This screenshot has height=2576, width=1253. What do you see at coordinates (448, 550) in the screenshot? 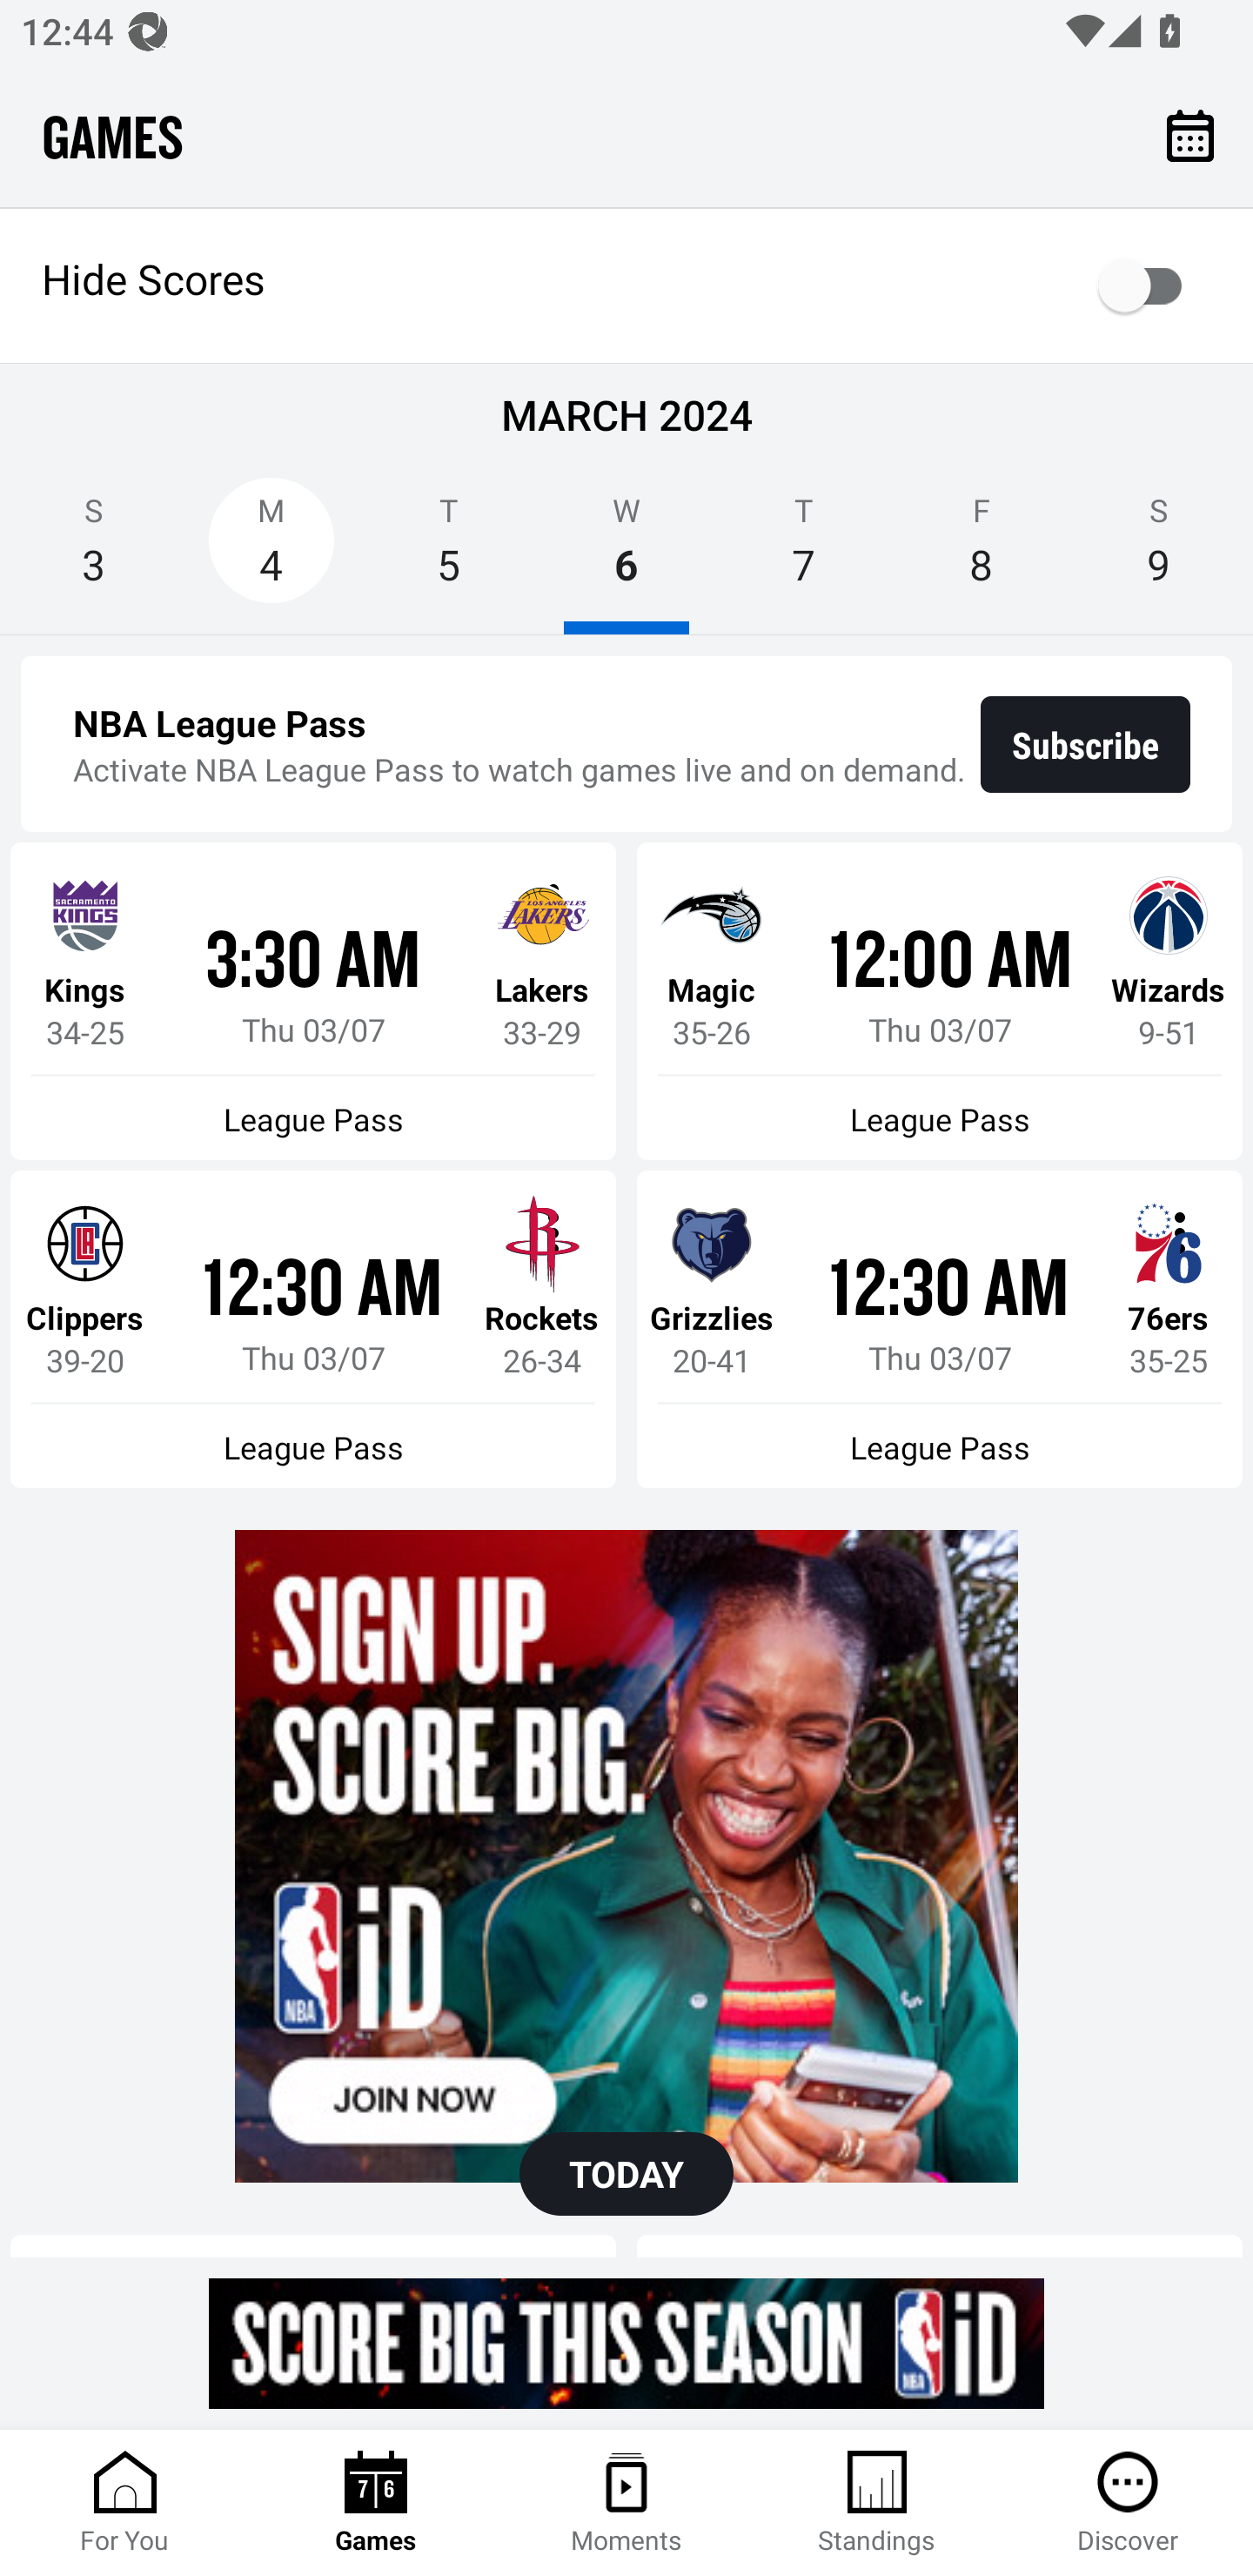
I see `T 5` at bounding box center [448, 550].